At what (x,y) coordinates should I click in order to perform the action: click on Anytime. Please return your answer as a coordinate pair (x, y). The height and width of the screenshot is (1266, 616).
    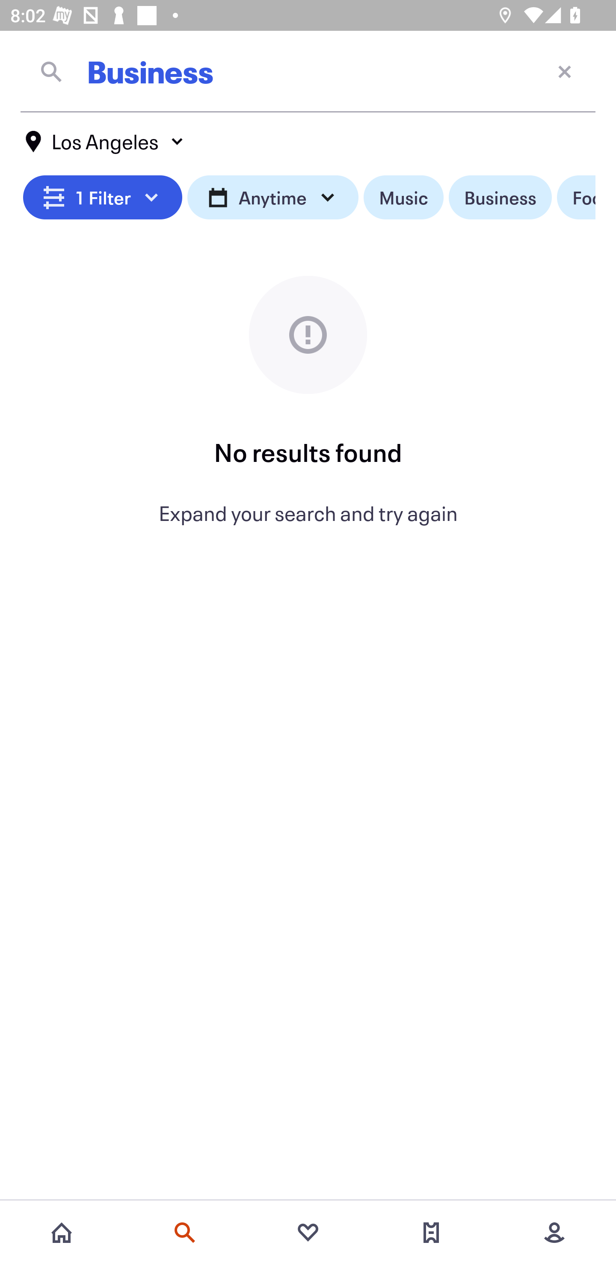
    Looking at the image, I should click on (273, 198).